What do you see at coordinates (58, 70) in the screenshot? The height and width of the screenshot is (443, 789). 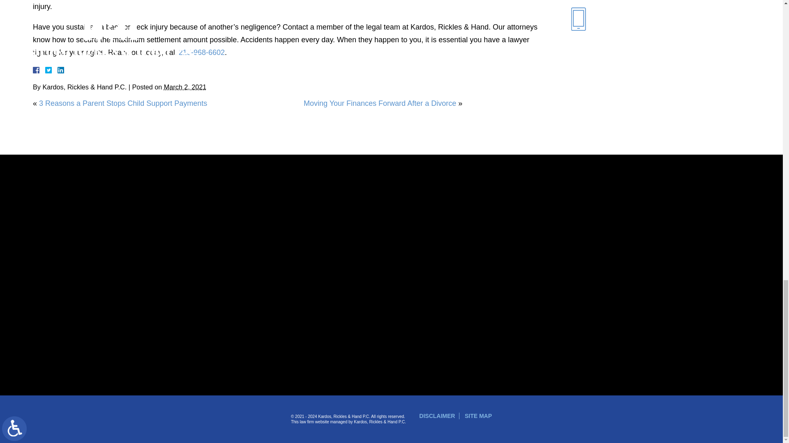 I see `LinkedIn` at bounding box center [58, 70].